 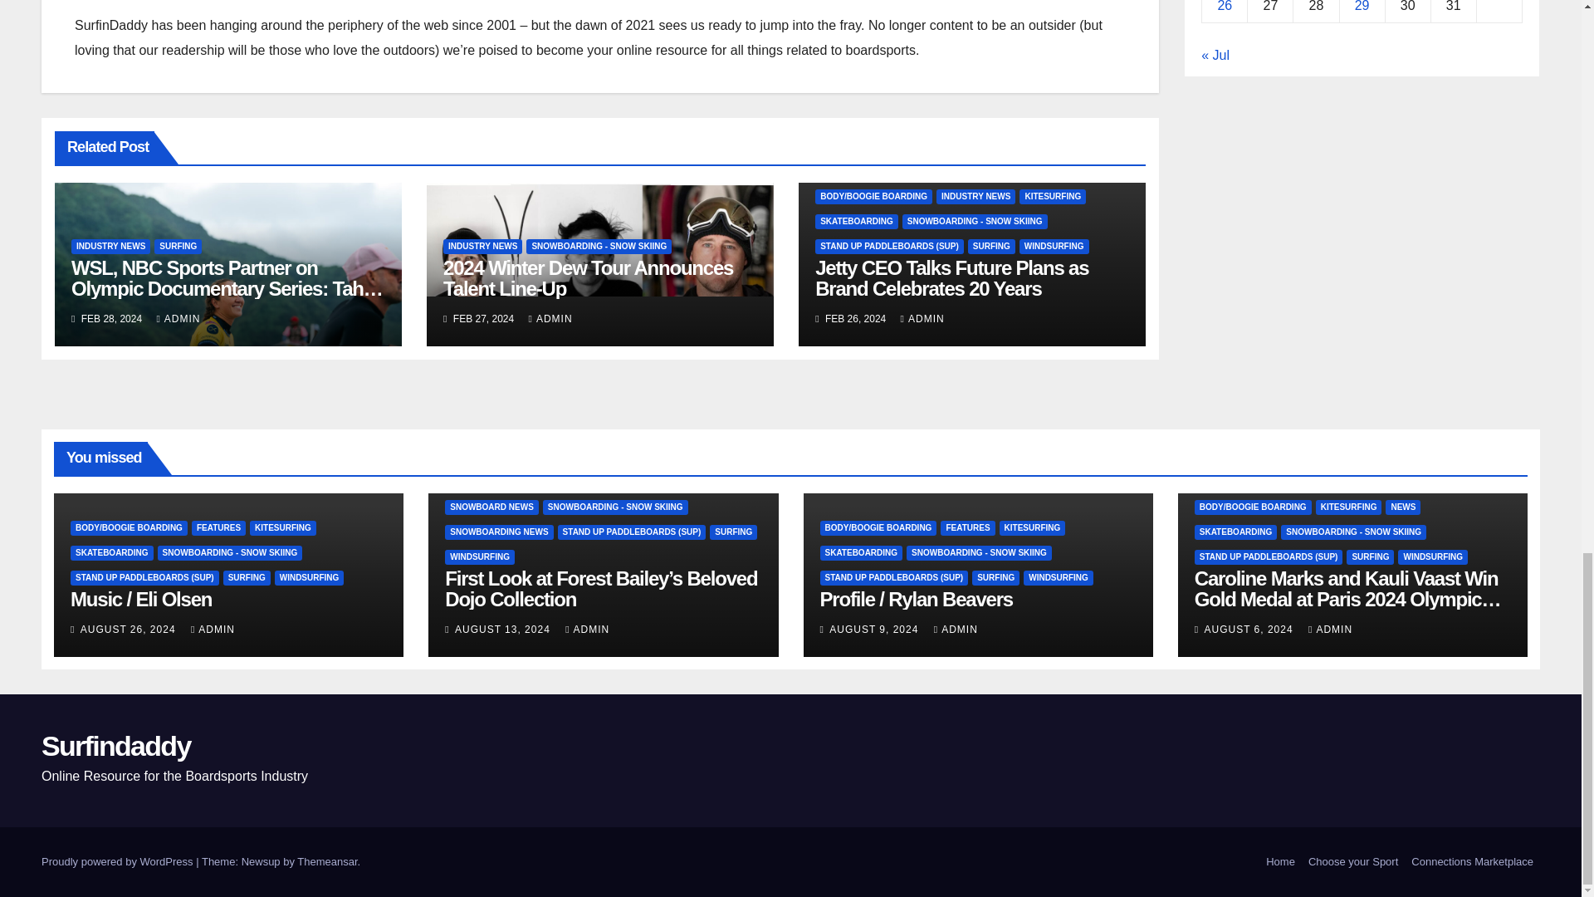 What do you see at coordinates (110, 246) in the screenshot?
I see `INDUSTRY NEWS` at bounding box center [110, 246].